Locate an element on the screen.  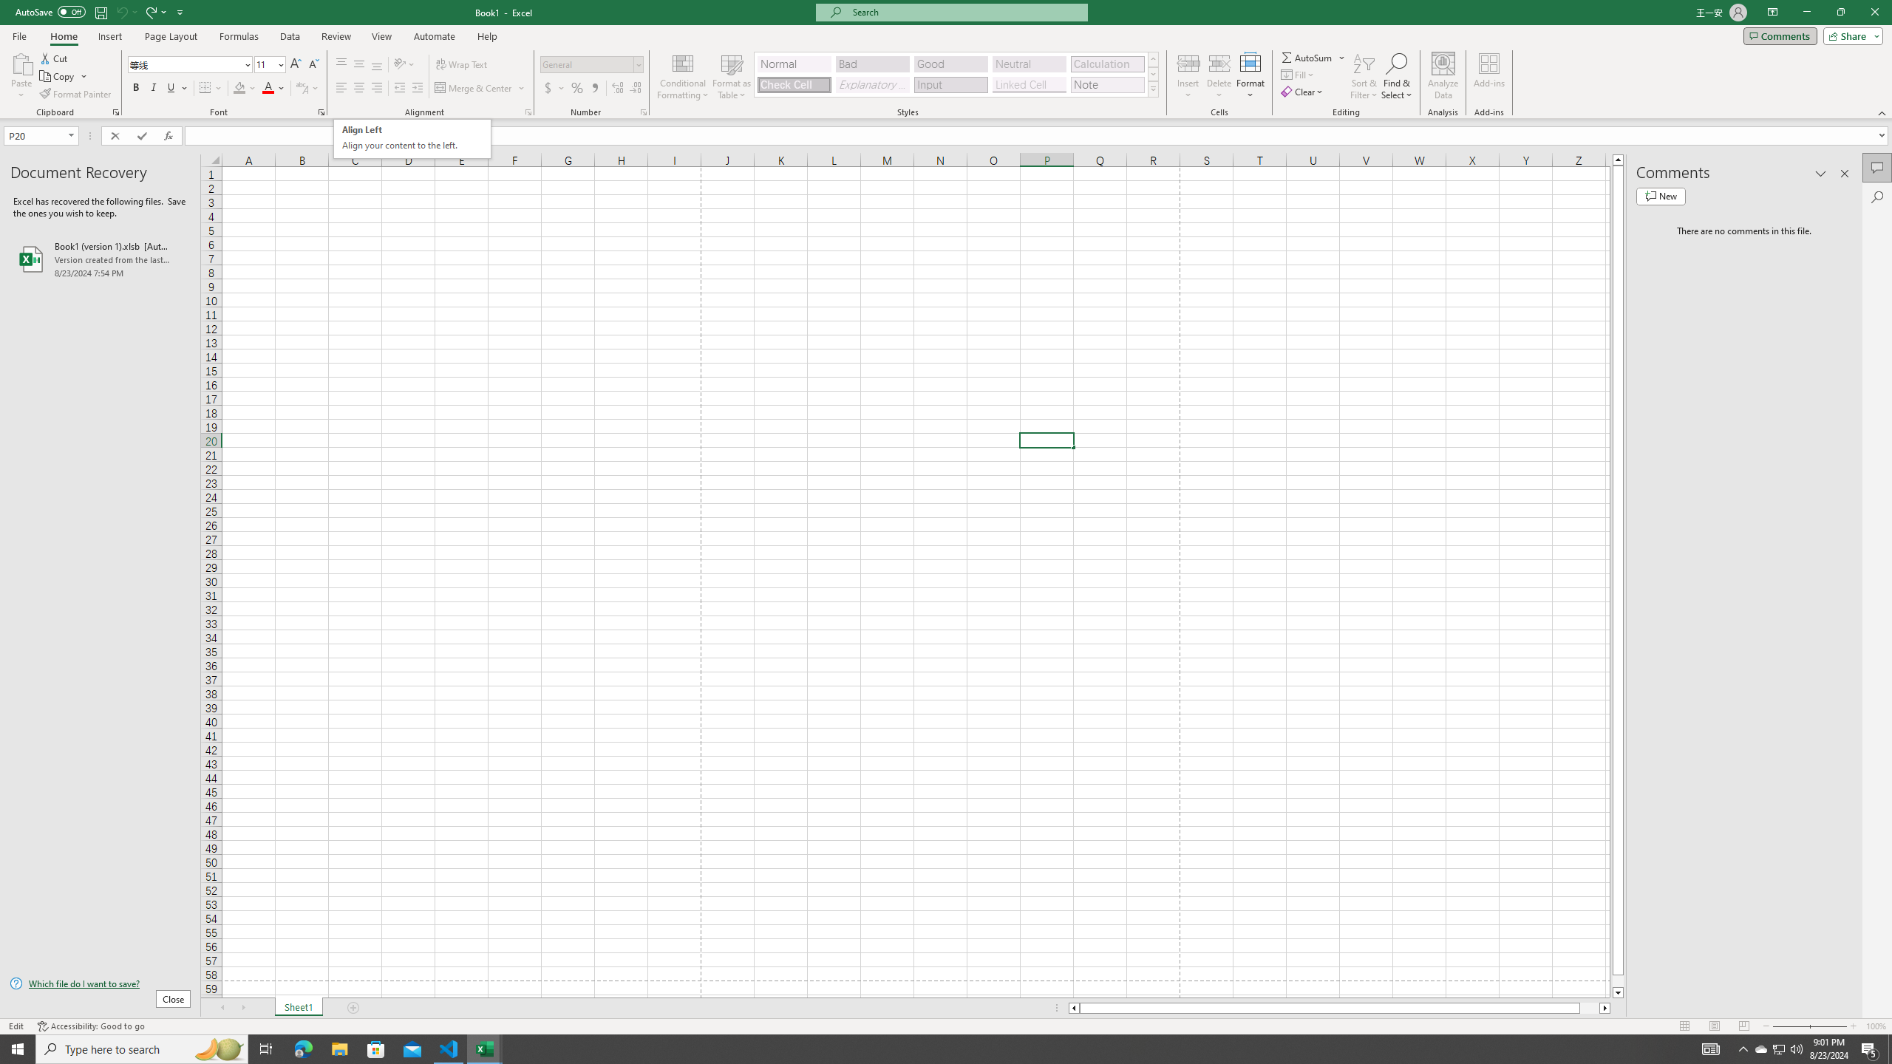
Increase Font Size is located at coordinates (296, 65).